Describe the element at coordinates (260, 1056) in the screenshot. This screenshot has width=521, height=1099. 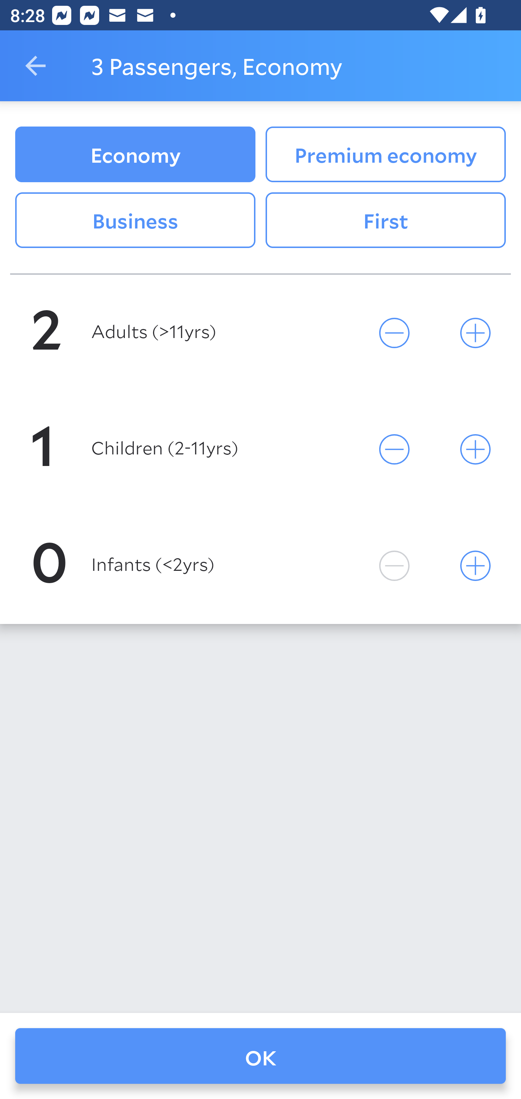
I see `OK` at that location.